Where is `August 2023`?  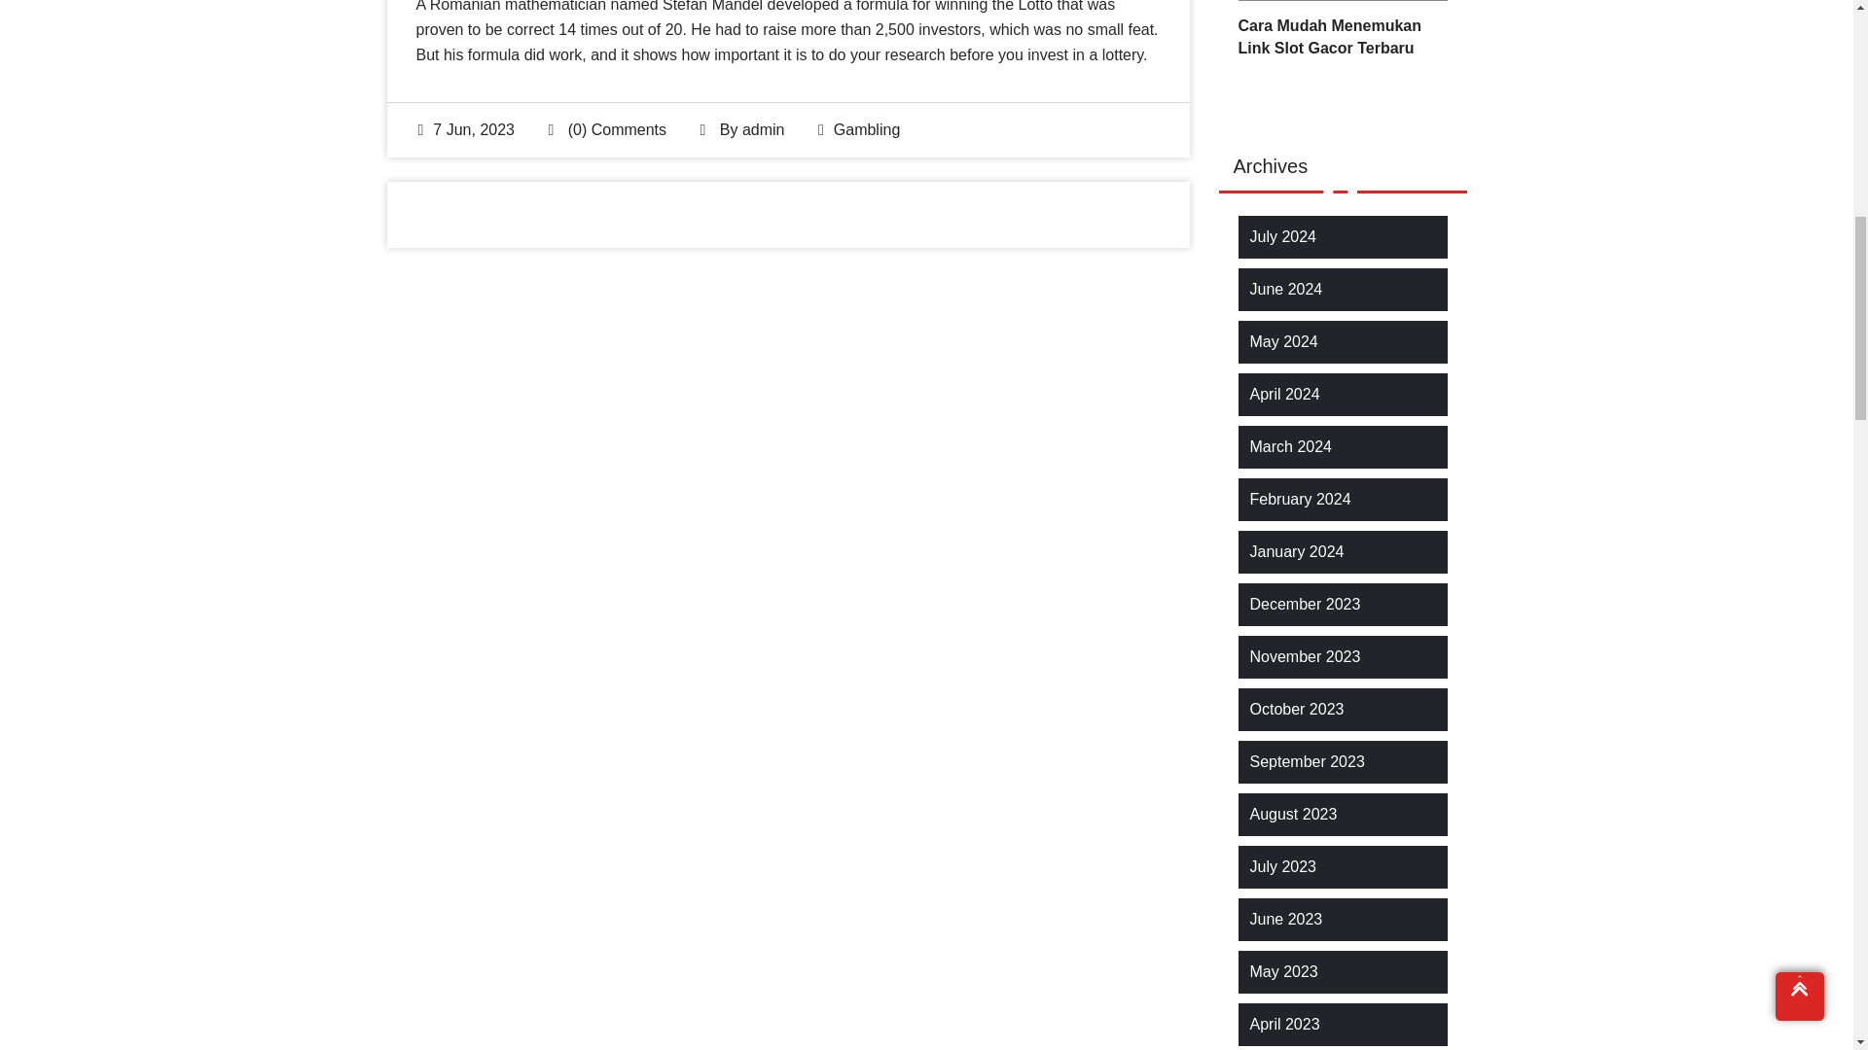
August 2023 is located at coordinates (1293, 815).